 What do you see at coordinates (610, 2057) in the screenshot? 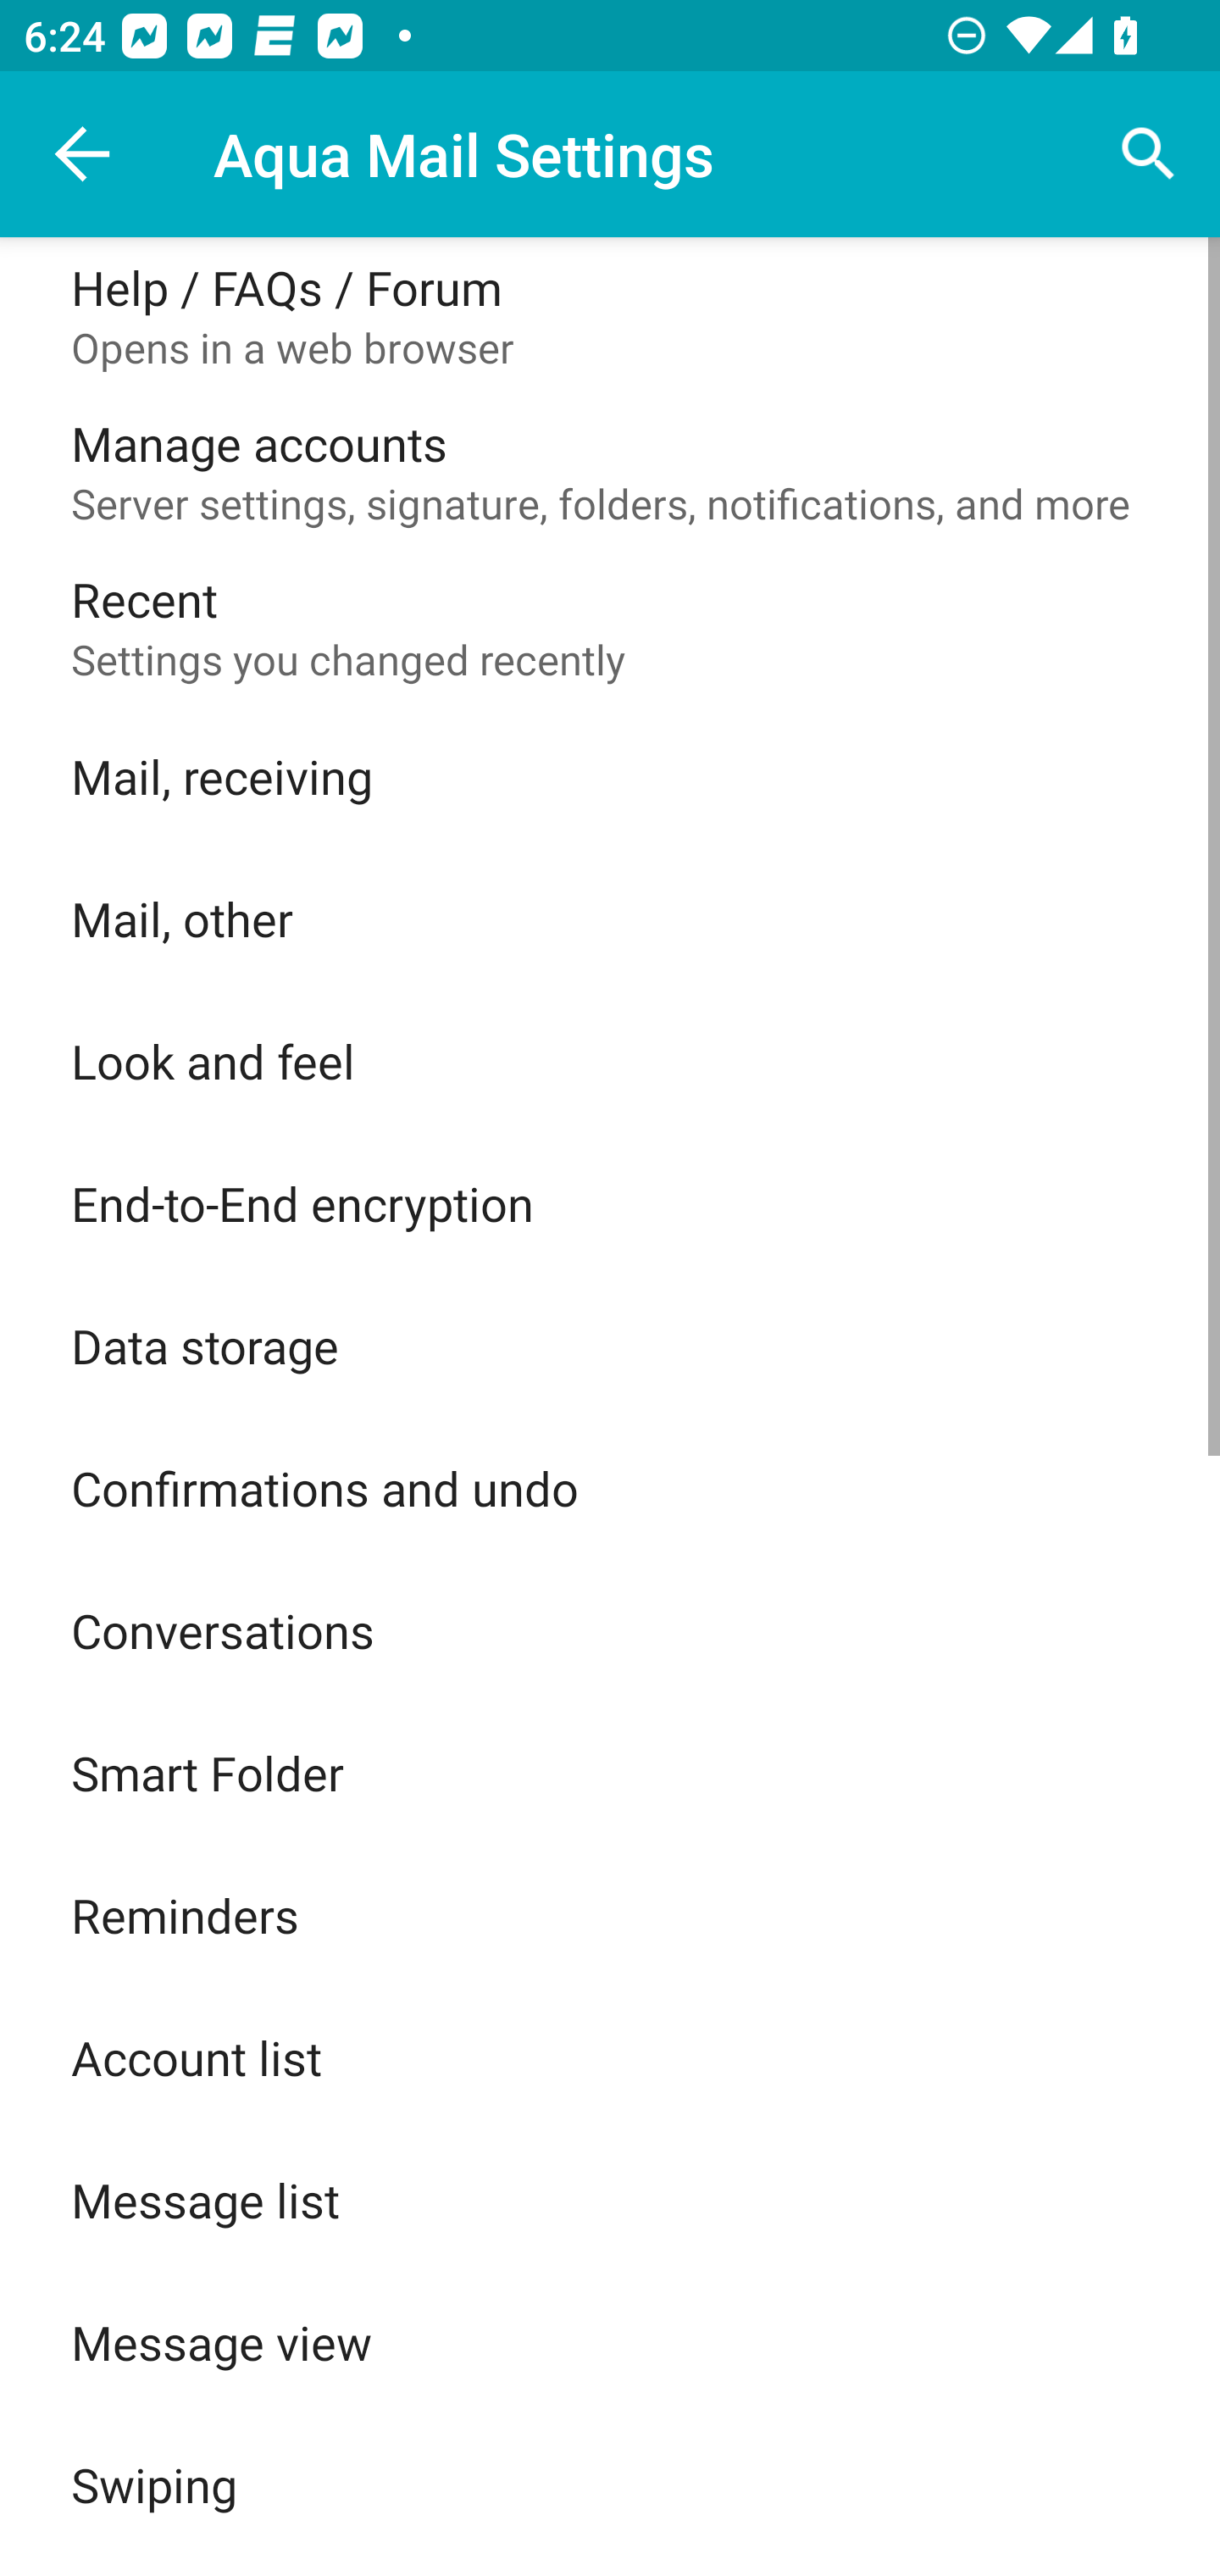
I see `Account list` at bounding box center [610, 2057].